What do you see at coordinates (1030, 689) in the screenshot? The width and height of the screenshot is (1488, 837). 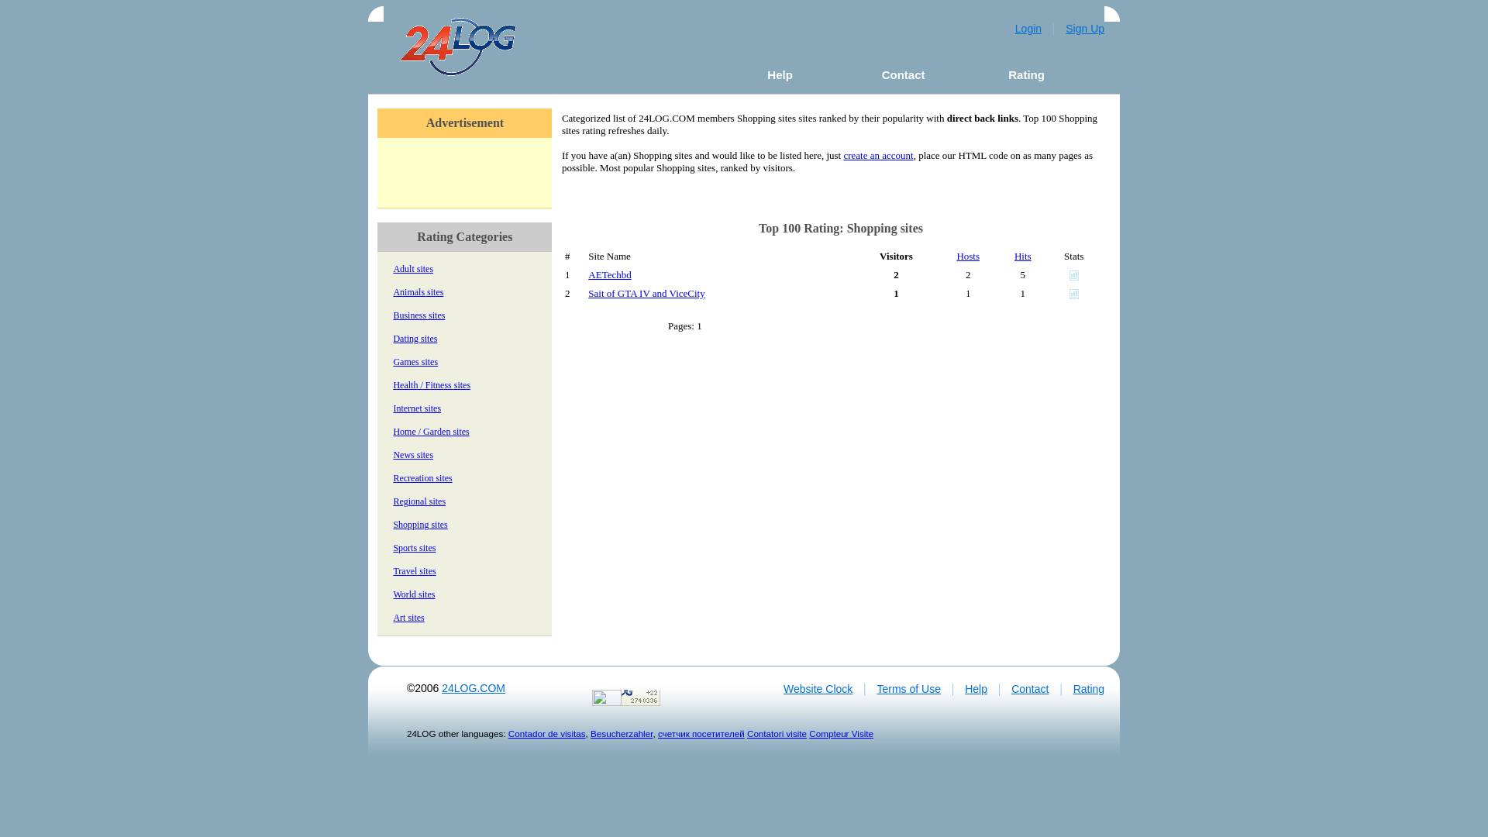 I see `Contact` at bounding box center [1030, 689].